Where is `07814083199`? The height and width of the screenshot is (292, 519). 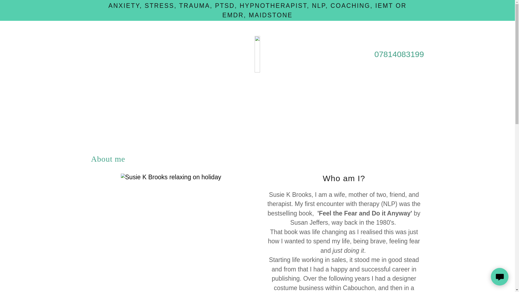 07814083199 is located at coordinates (399, 54).